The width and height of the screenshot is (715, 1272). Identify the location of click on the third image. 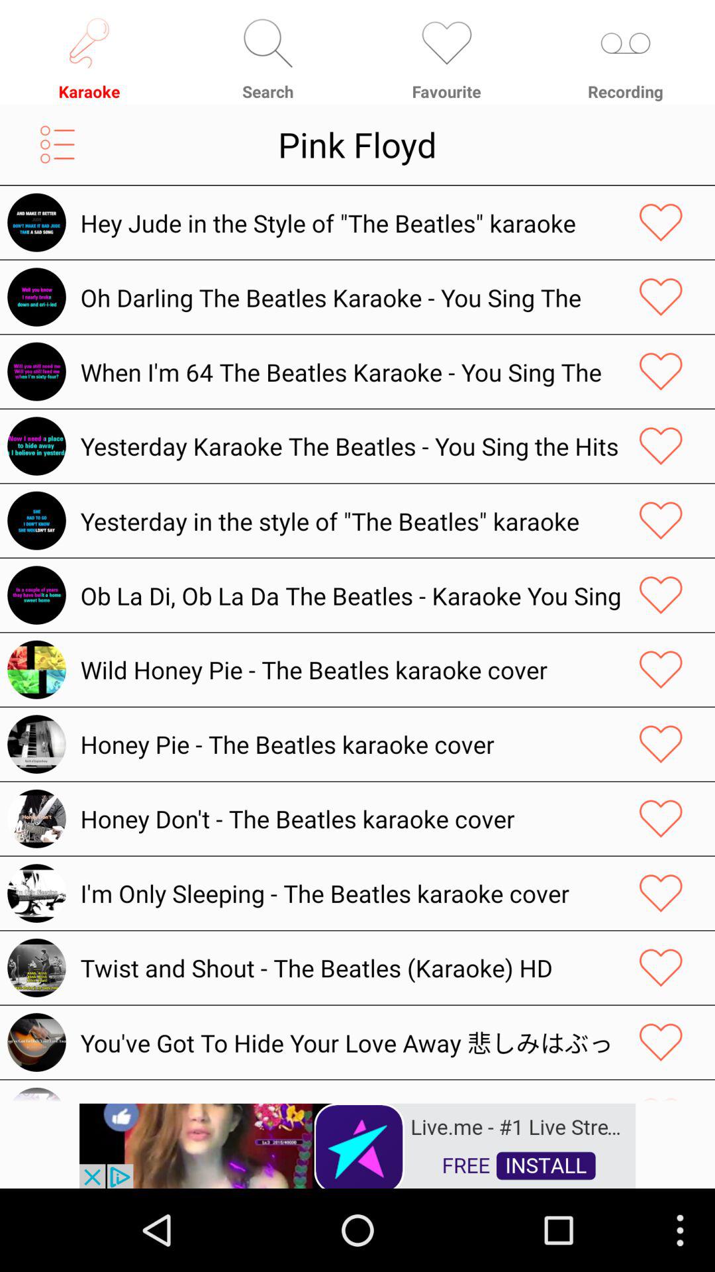
(36, 372).